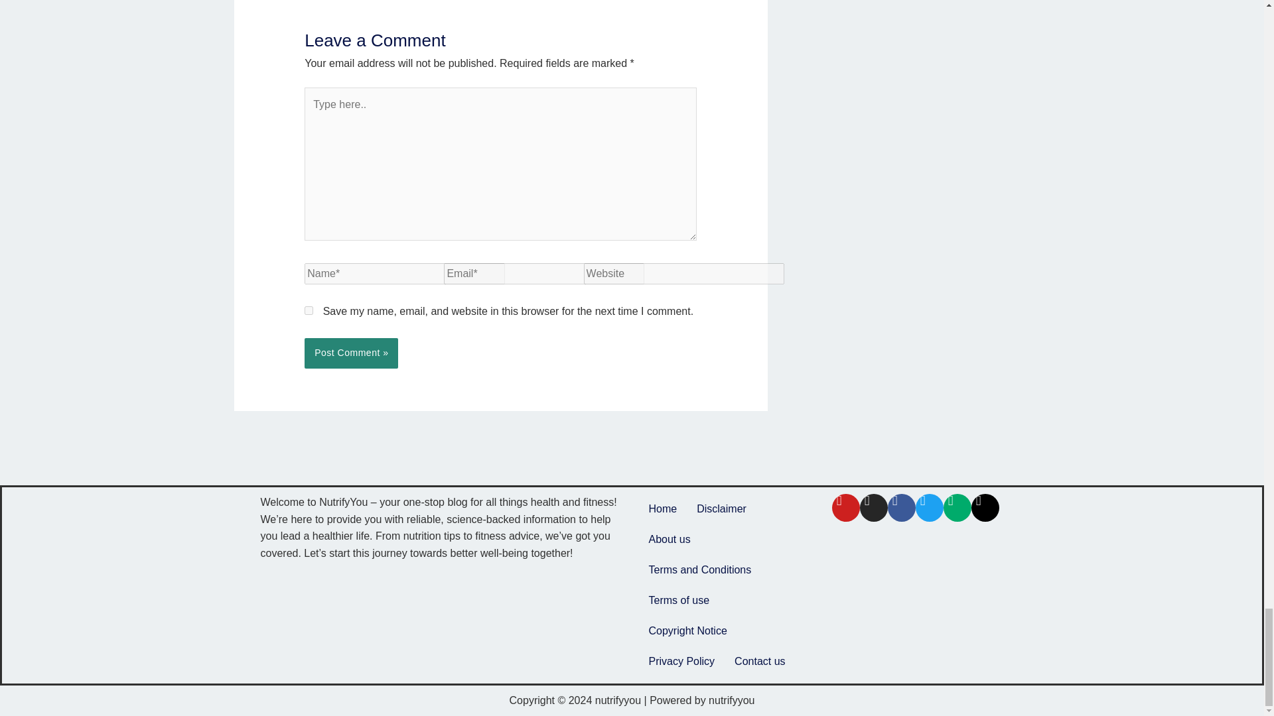 The height and width of the screenshot is (716, 1274). Describe the element at coordinates (309, 310) in the screenshot. I see `yes` at that location.